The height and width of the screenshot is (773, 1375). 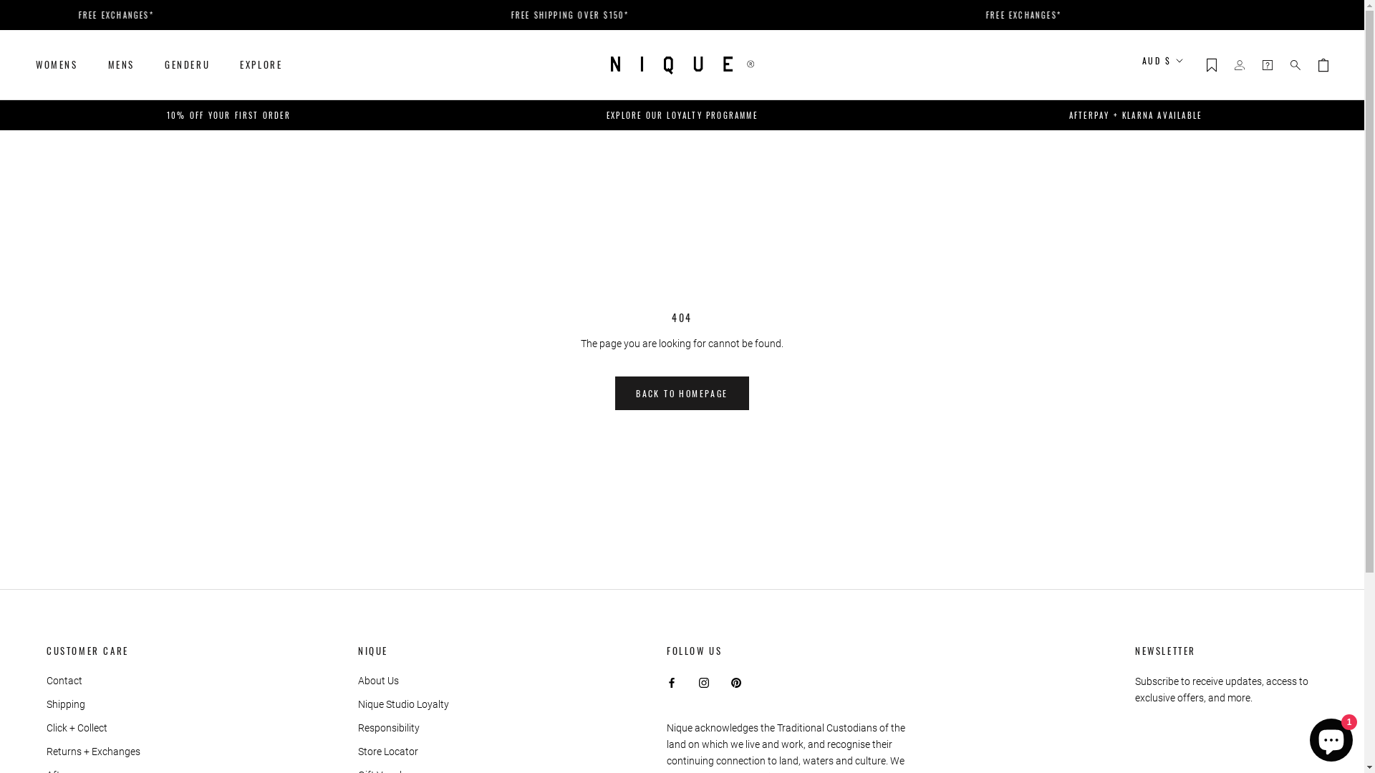 What do you see at coordinates (1185, 306) in the screenshot?
I see `GBP` at bounding box center [1185, 306].